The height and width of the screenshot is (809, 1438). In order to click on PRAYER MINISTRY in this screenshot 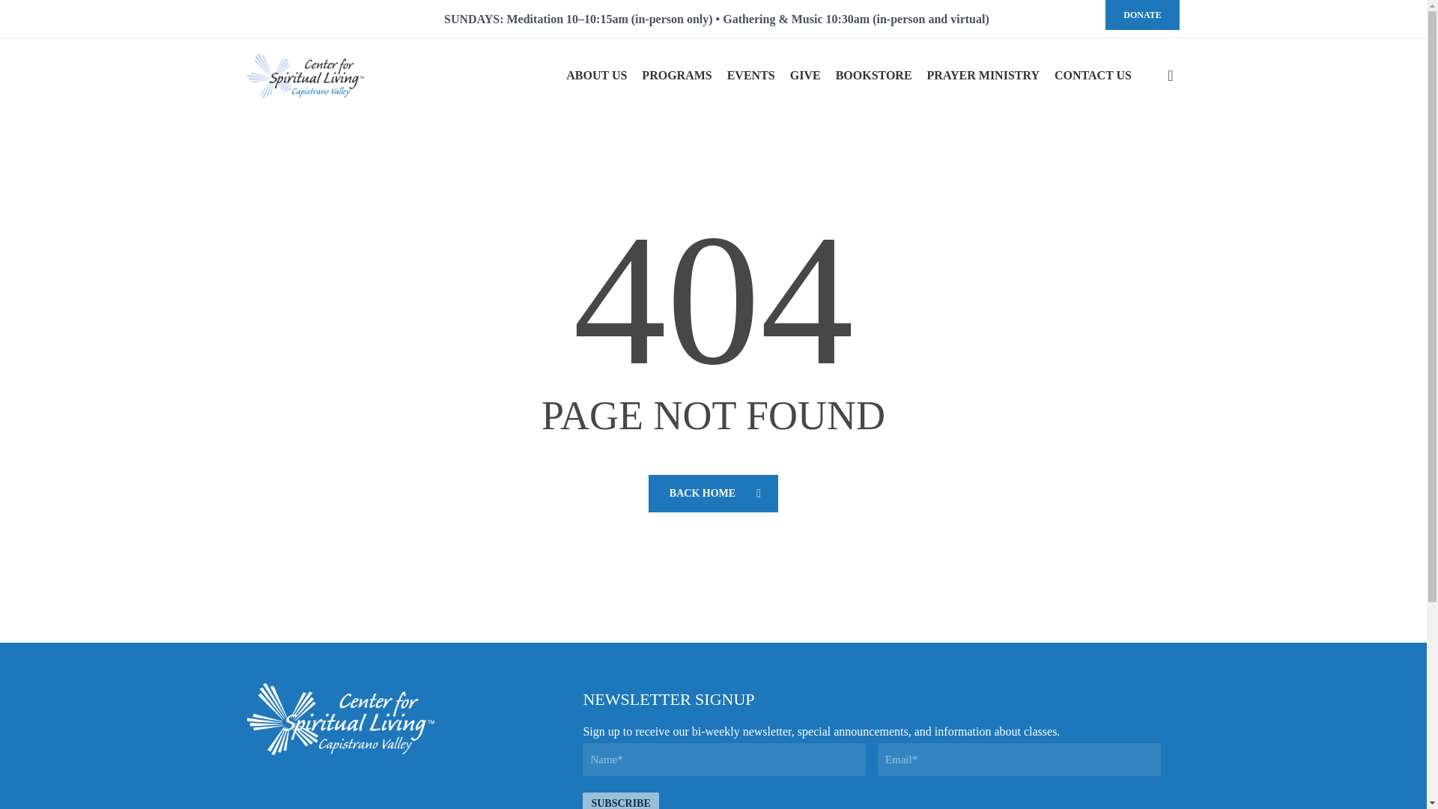, I will do `click(983, 75)`.